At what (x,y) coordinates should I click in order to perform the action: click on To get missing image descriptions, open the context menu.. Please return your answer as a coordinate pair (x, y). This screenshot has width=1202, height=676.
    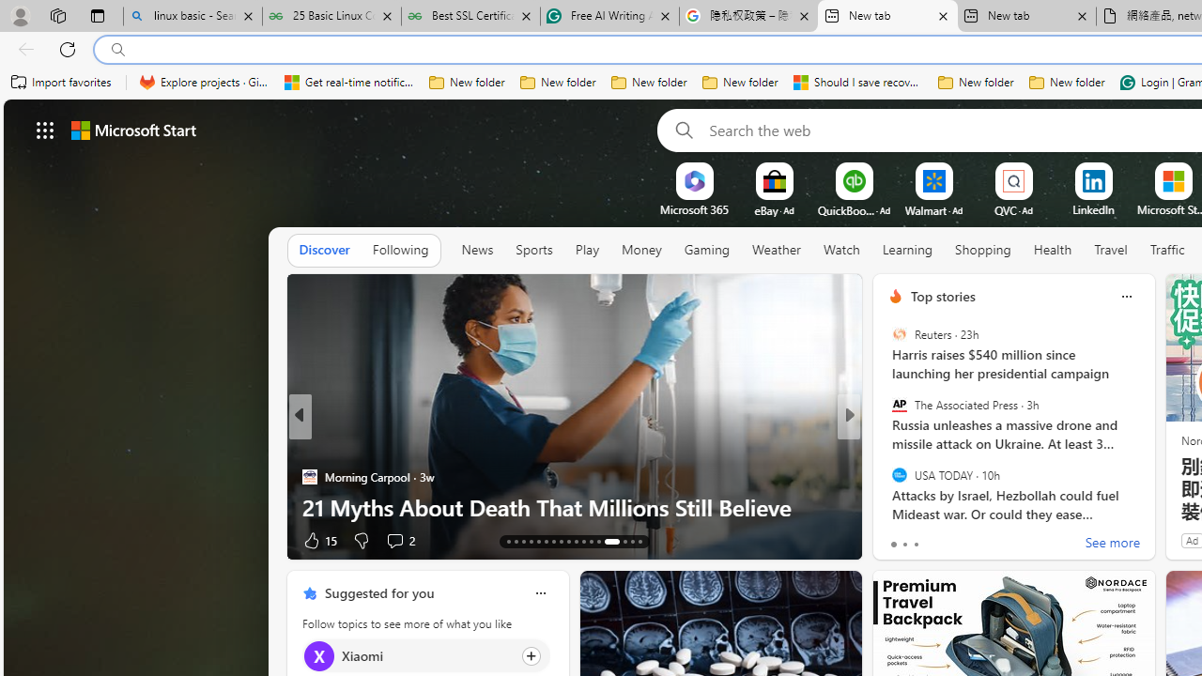
    Looking at the image, I should click on (695, 180).